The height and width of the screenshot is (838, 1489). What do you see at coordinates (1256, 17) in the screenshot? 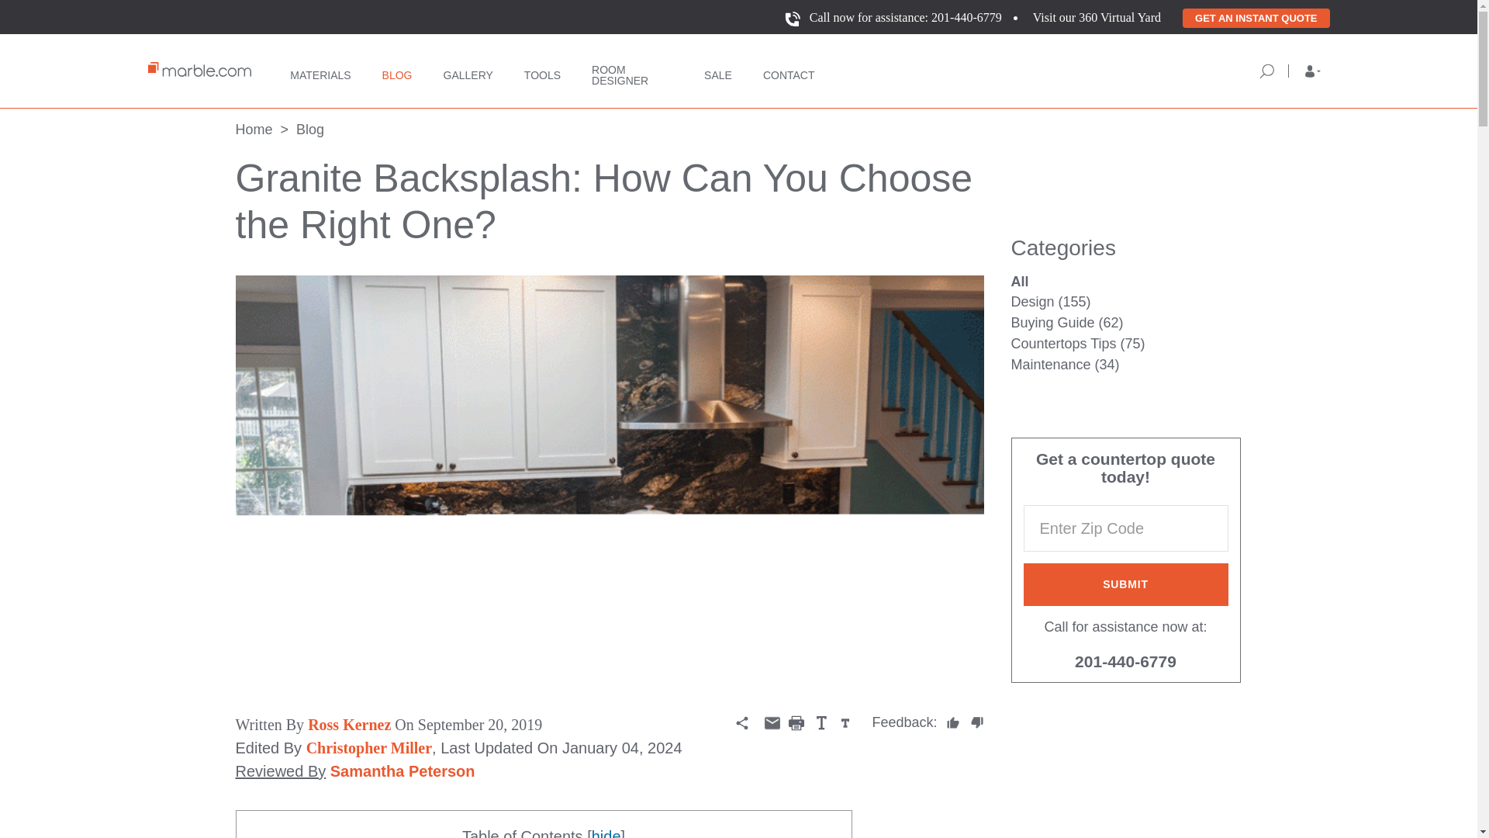
I see `GET AN INSTANT QUOTE` at bounding box center [1256, 17].